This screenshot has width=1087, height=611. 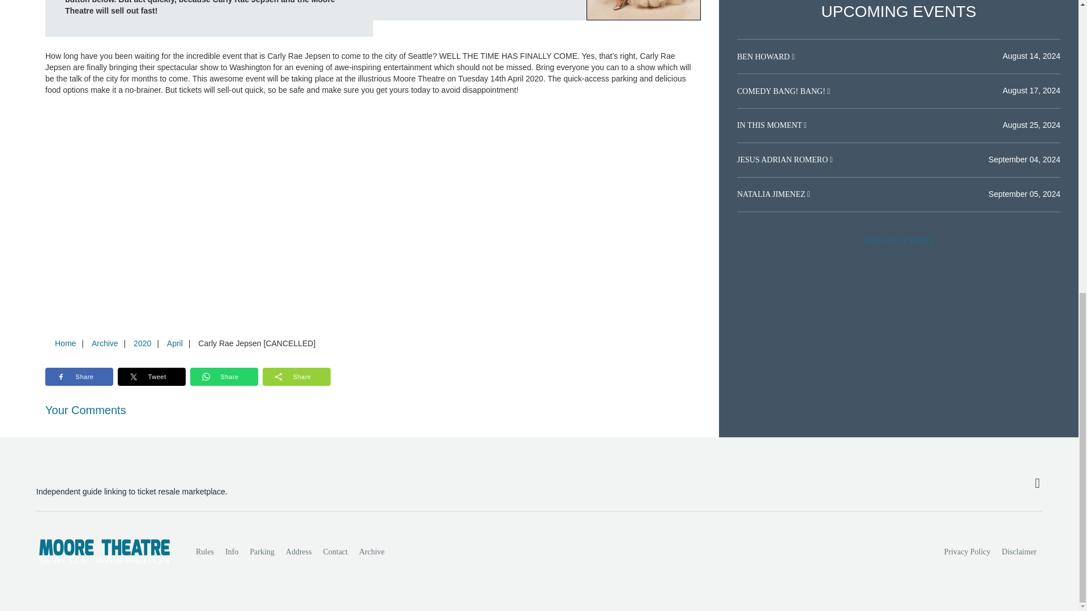 I want to click on JESUS ADRIAN ROMERO, so click(x=784, y=160).